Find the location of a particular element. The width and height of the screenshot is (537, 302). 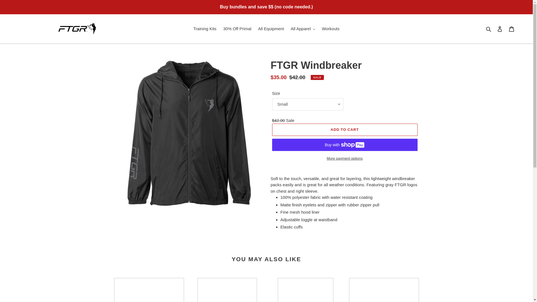

Training Kits is located at coordinates (205, 29).